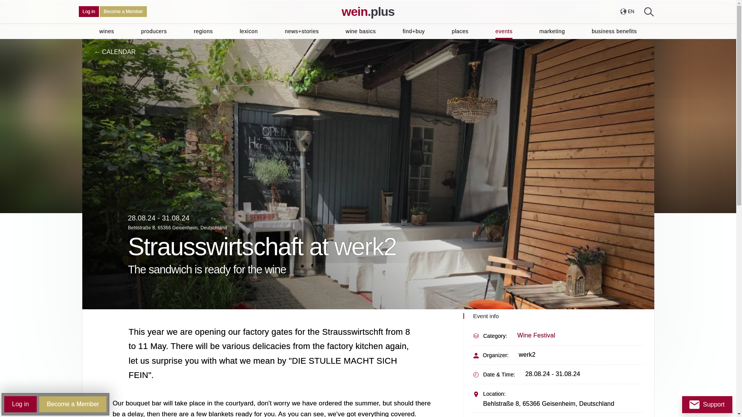 Image resolution: width=742 pixels, height=417 pixels. Describe the element at coordinates (361, 31) in the screenshot. I see `wine basics` at that location.